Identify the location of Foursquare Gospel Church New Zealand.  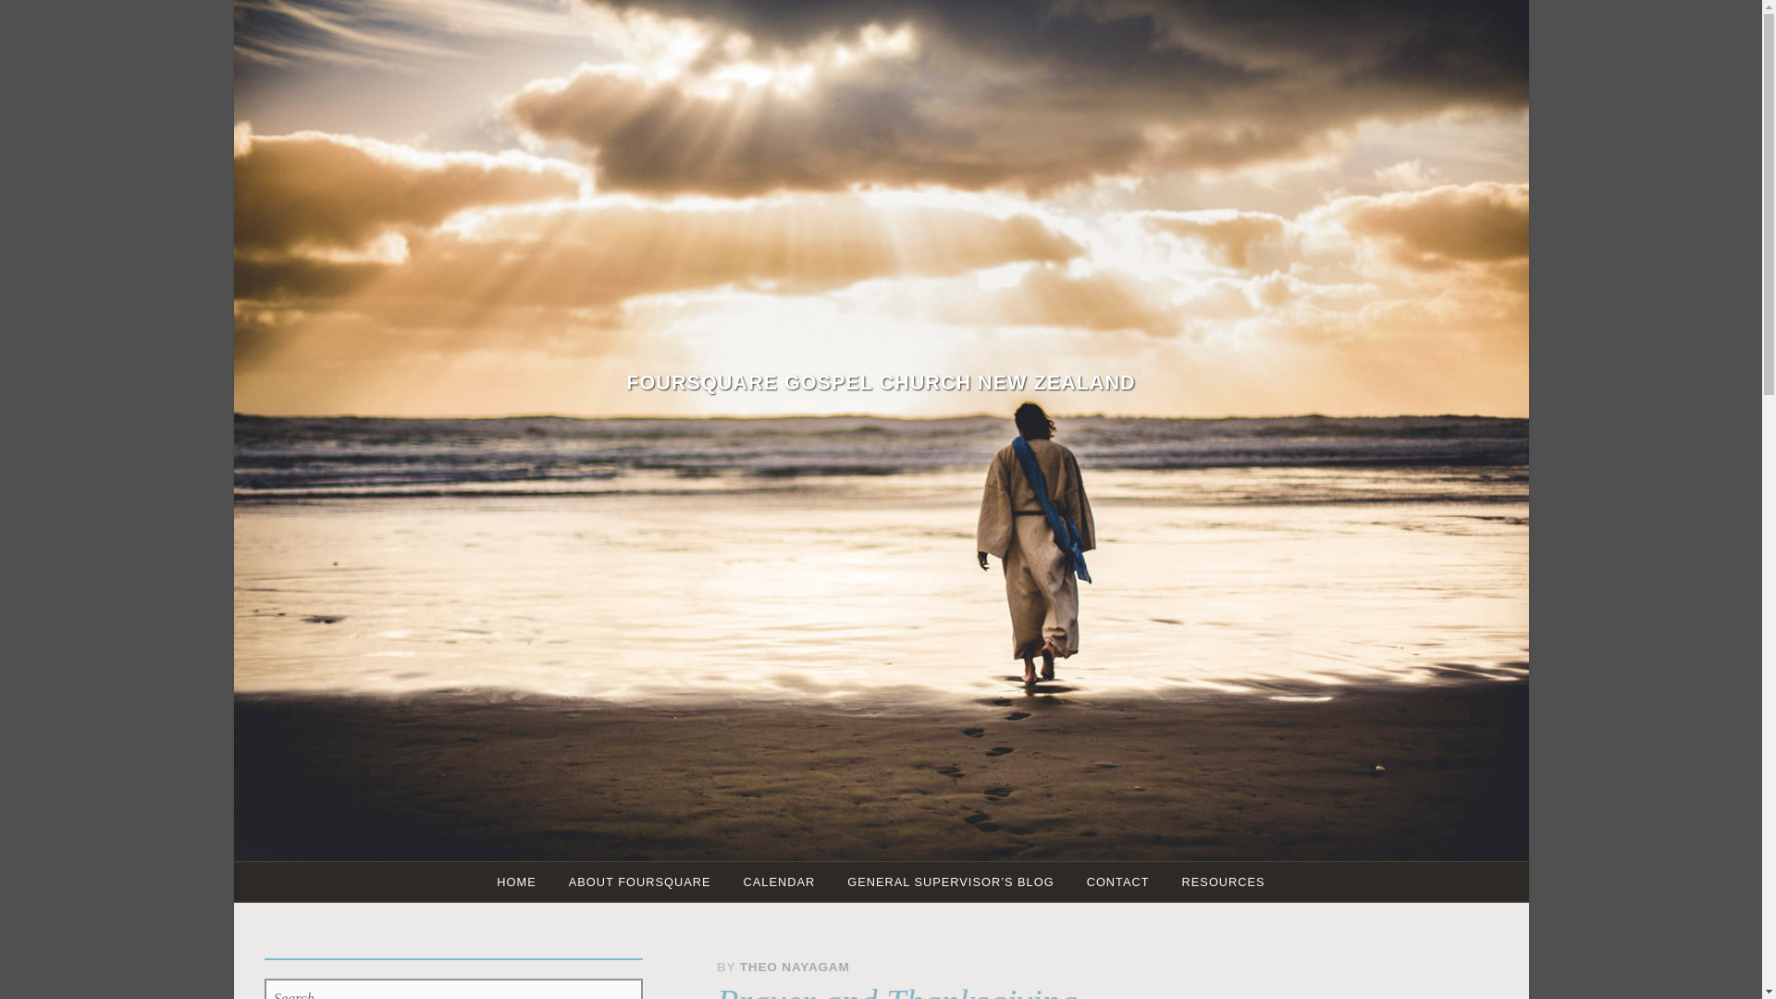
(881, 381).